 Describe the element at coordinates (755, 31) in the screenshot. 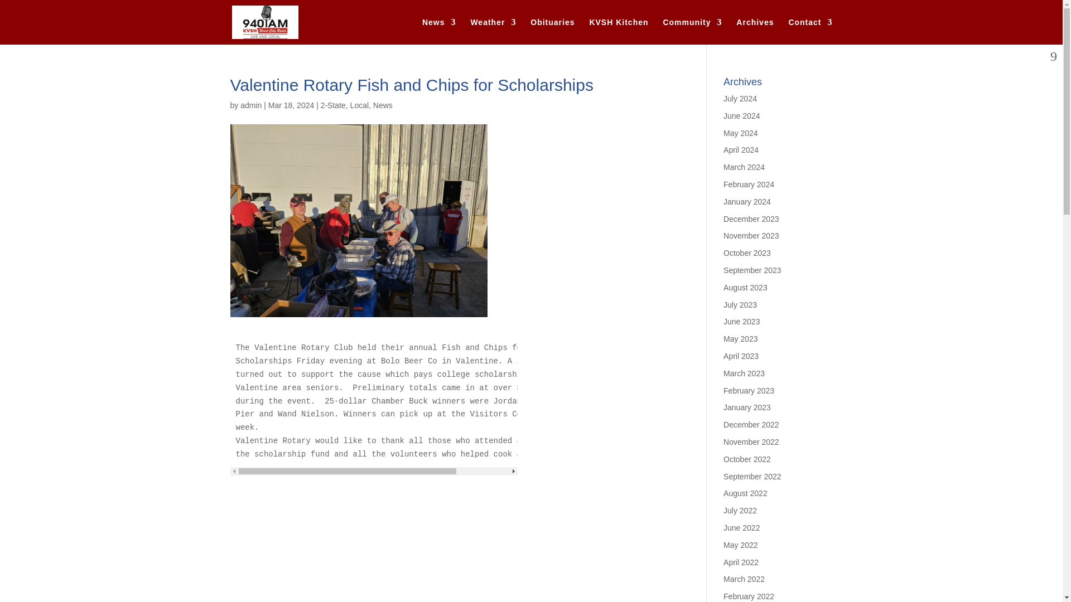

I see `Archives` at that location.